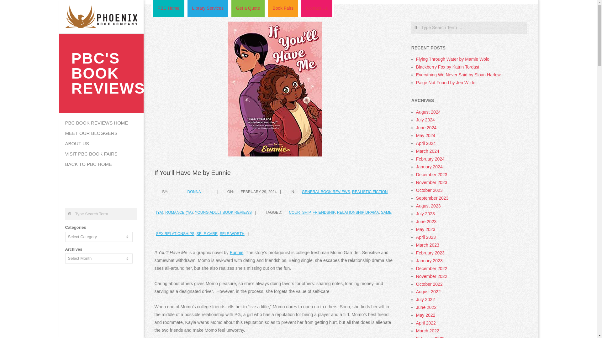 This screenshot has width=602, height=338. I want to click on June 2024, so click(426, 127).